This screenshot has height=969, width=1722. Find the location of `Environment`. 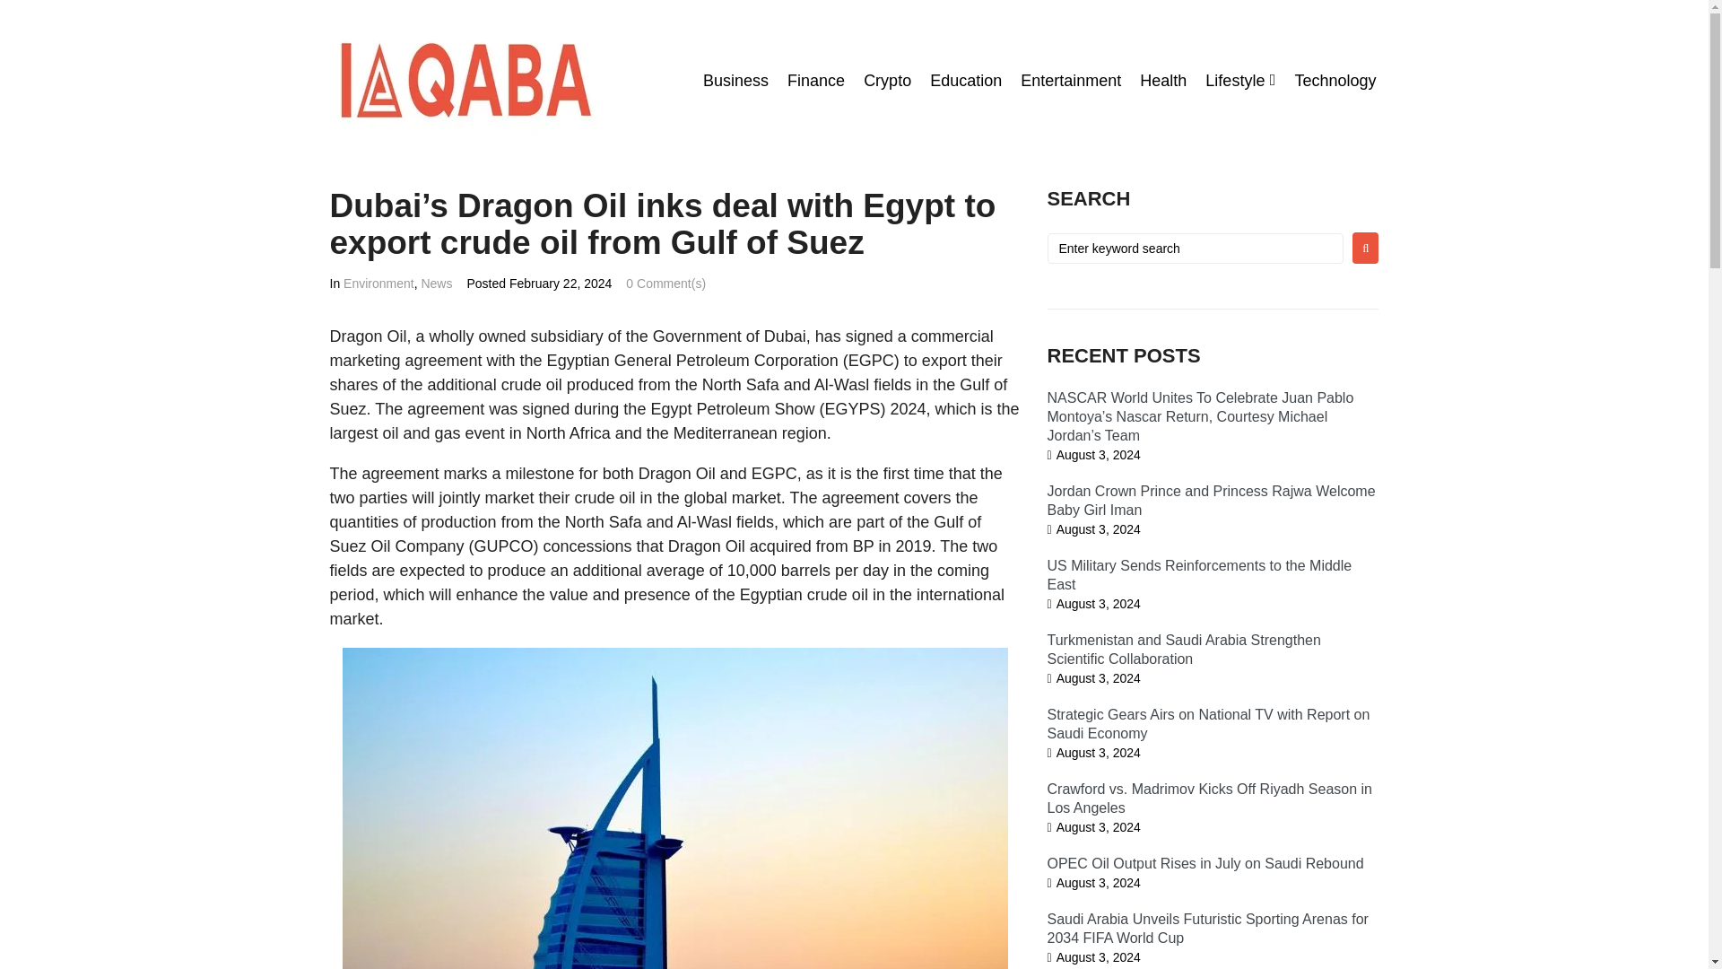

Environment is located at coordinates (378, 284).